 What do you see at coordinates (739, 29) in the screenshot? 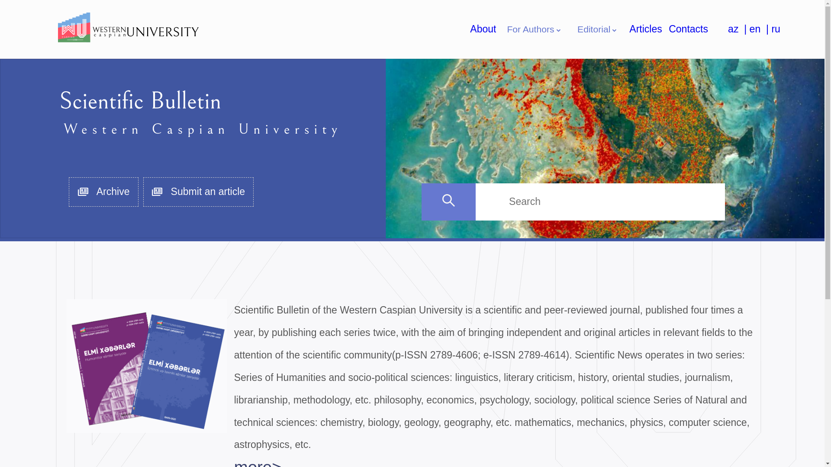
I see `az  | ` at bounding box center [739, 29].